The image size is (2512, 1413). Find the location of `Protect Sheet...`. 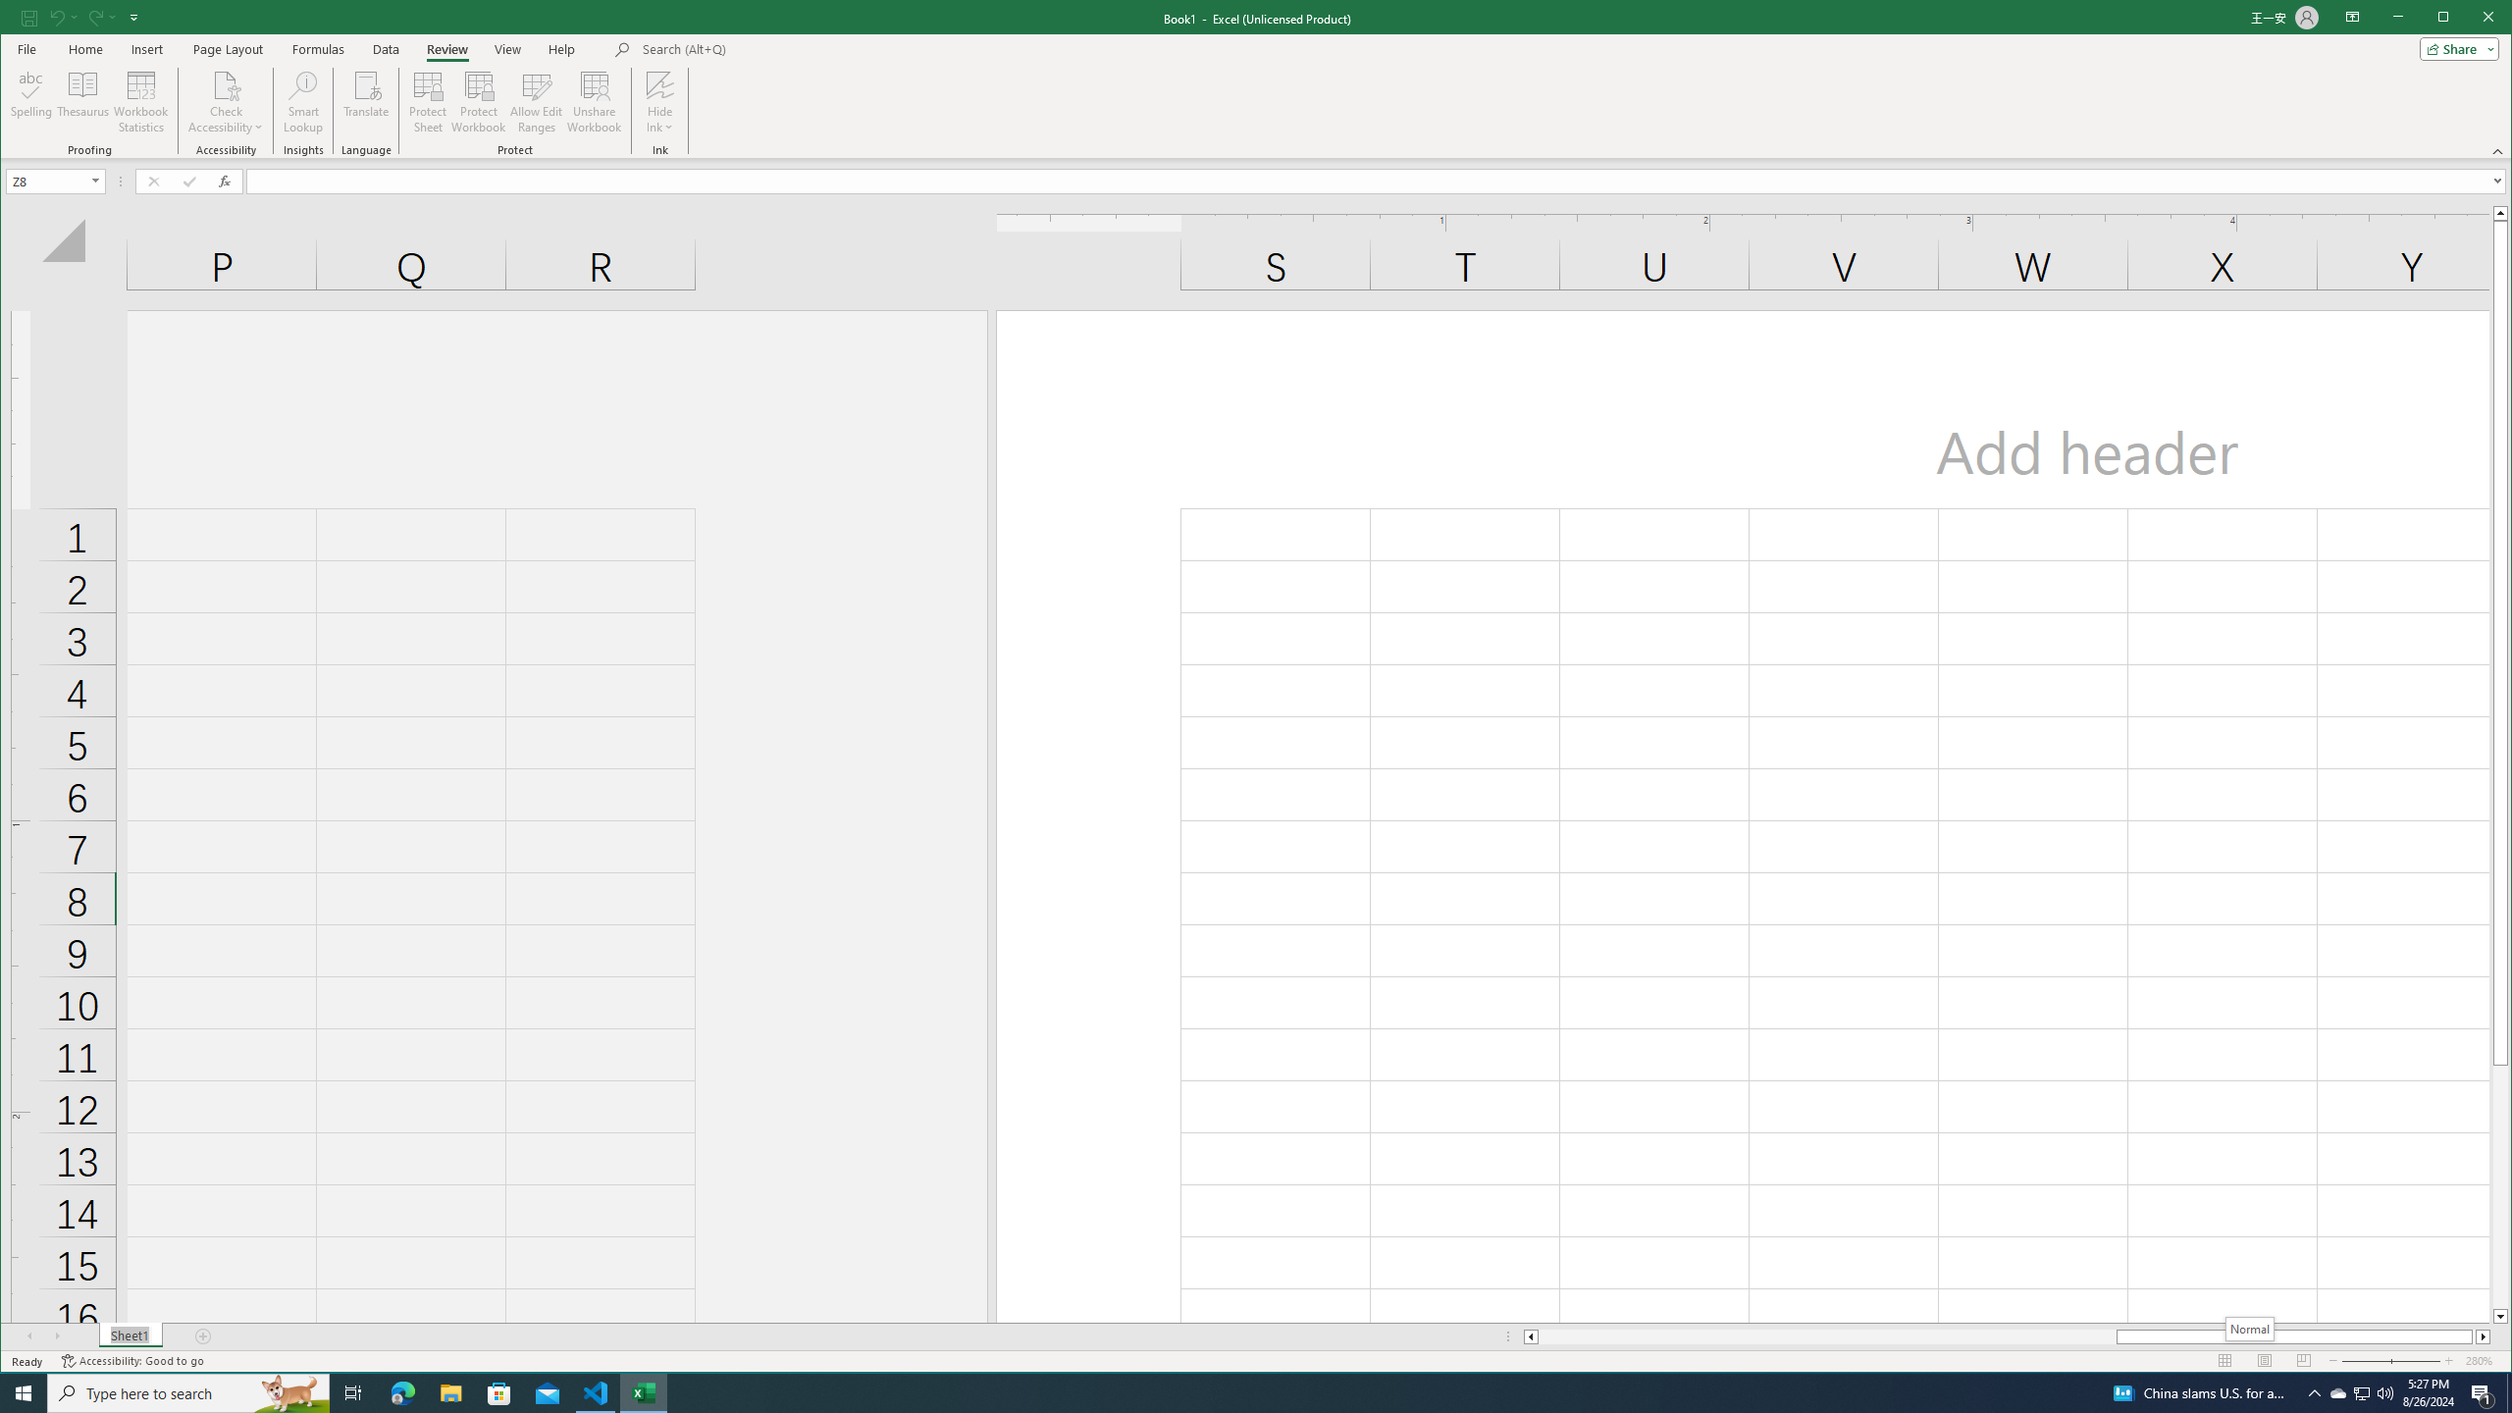

Protect Sheet... is located at coordinates (428, 102).